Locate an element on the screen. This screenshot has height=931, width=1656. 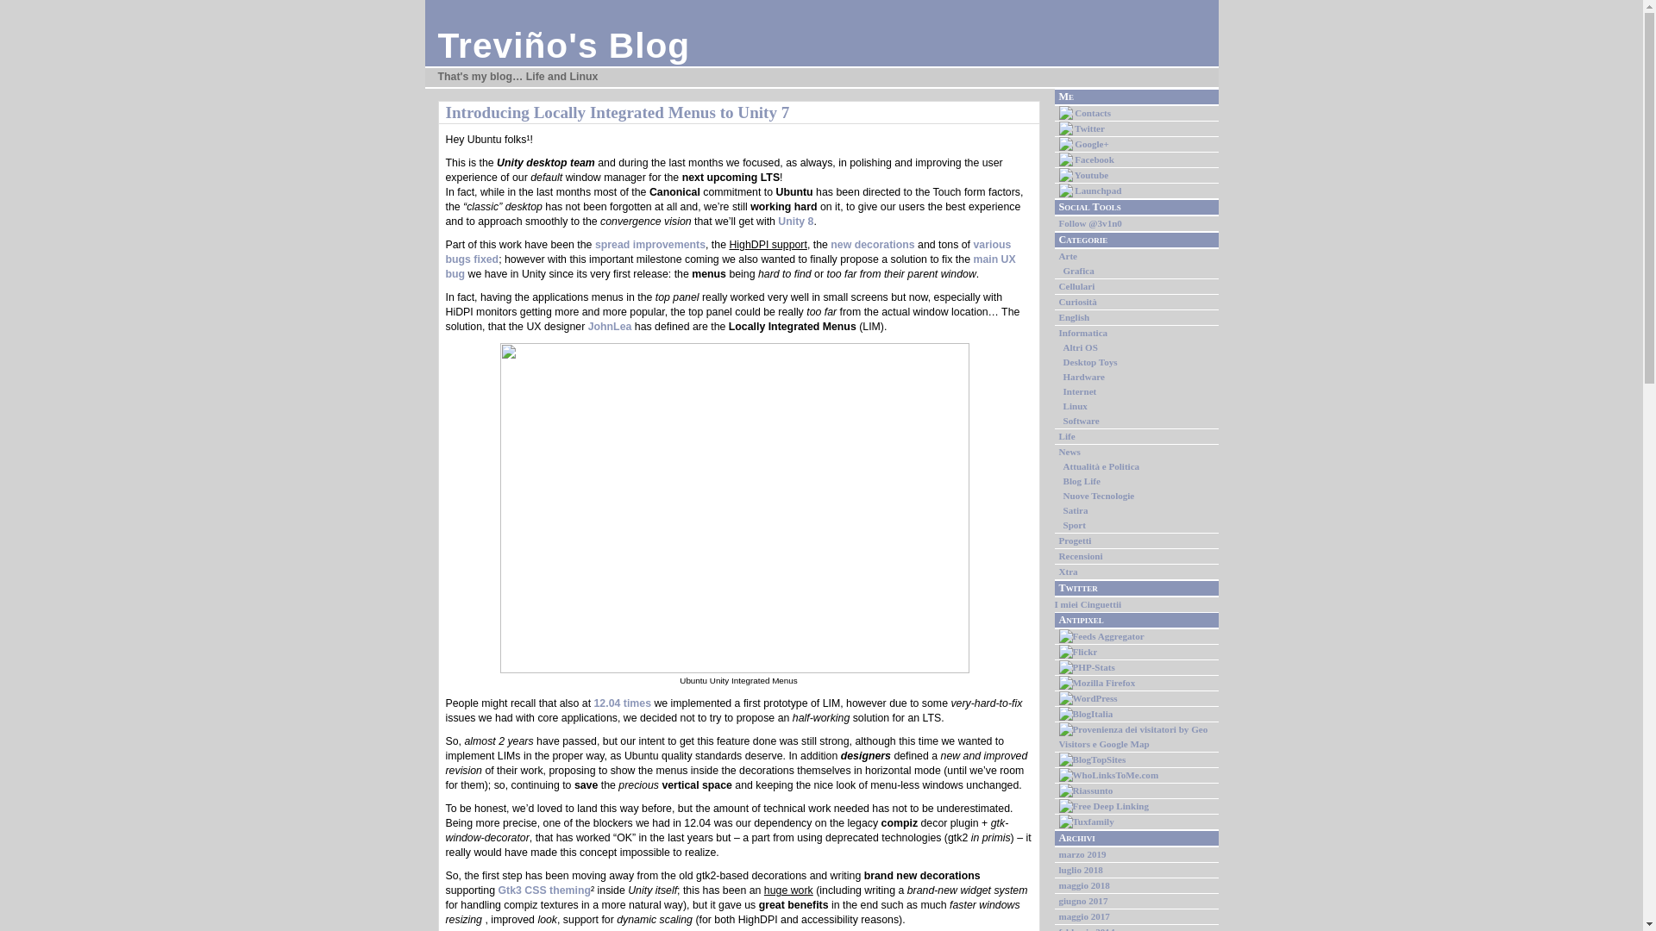
Recensioni is located at coordinates (1081, 556).